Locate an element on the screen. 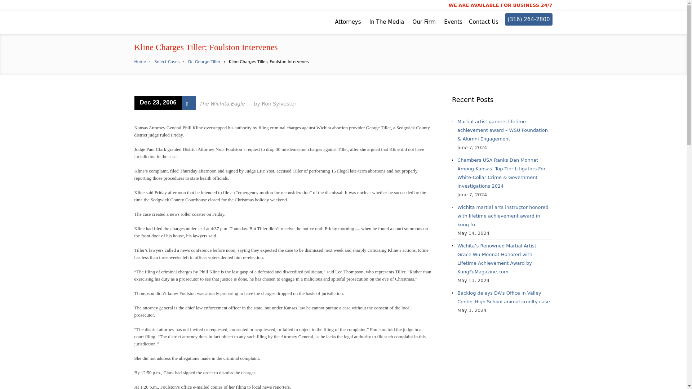  Home is located at coordinates (140, 62).